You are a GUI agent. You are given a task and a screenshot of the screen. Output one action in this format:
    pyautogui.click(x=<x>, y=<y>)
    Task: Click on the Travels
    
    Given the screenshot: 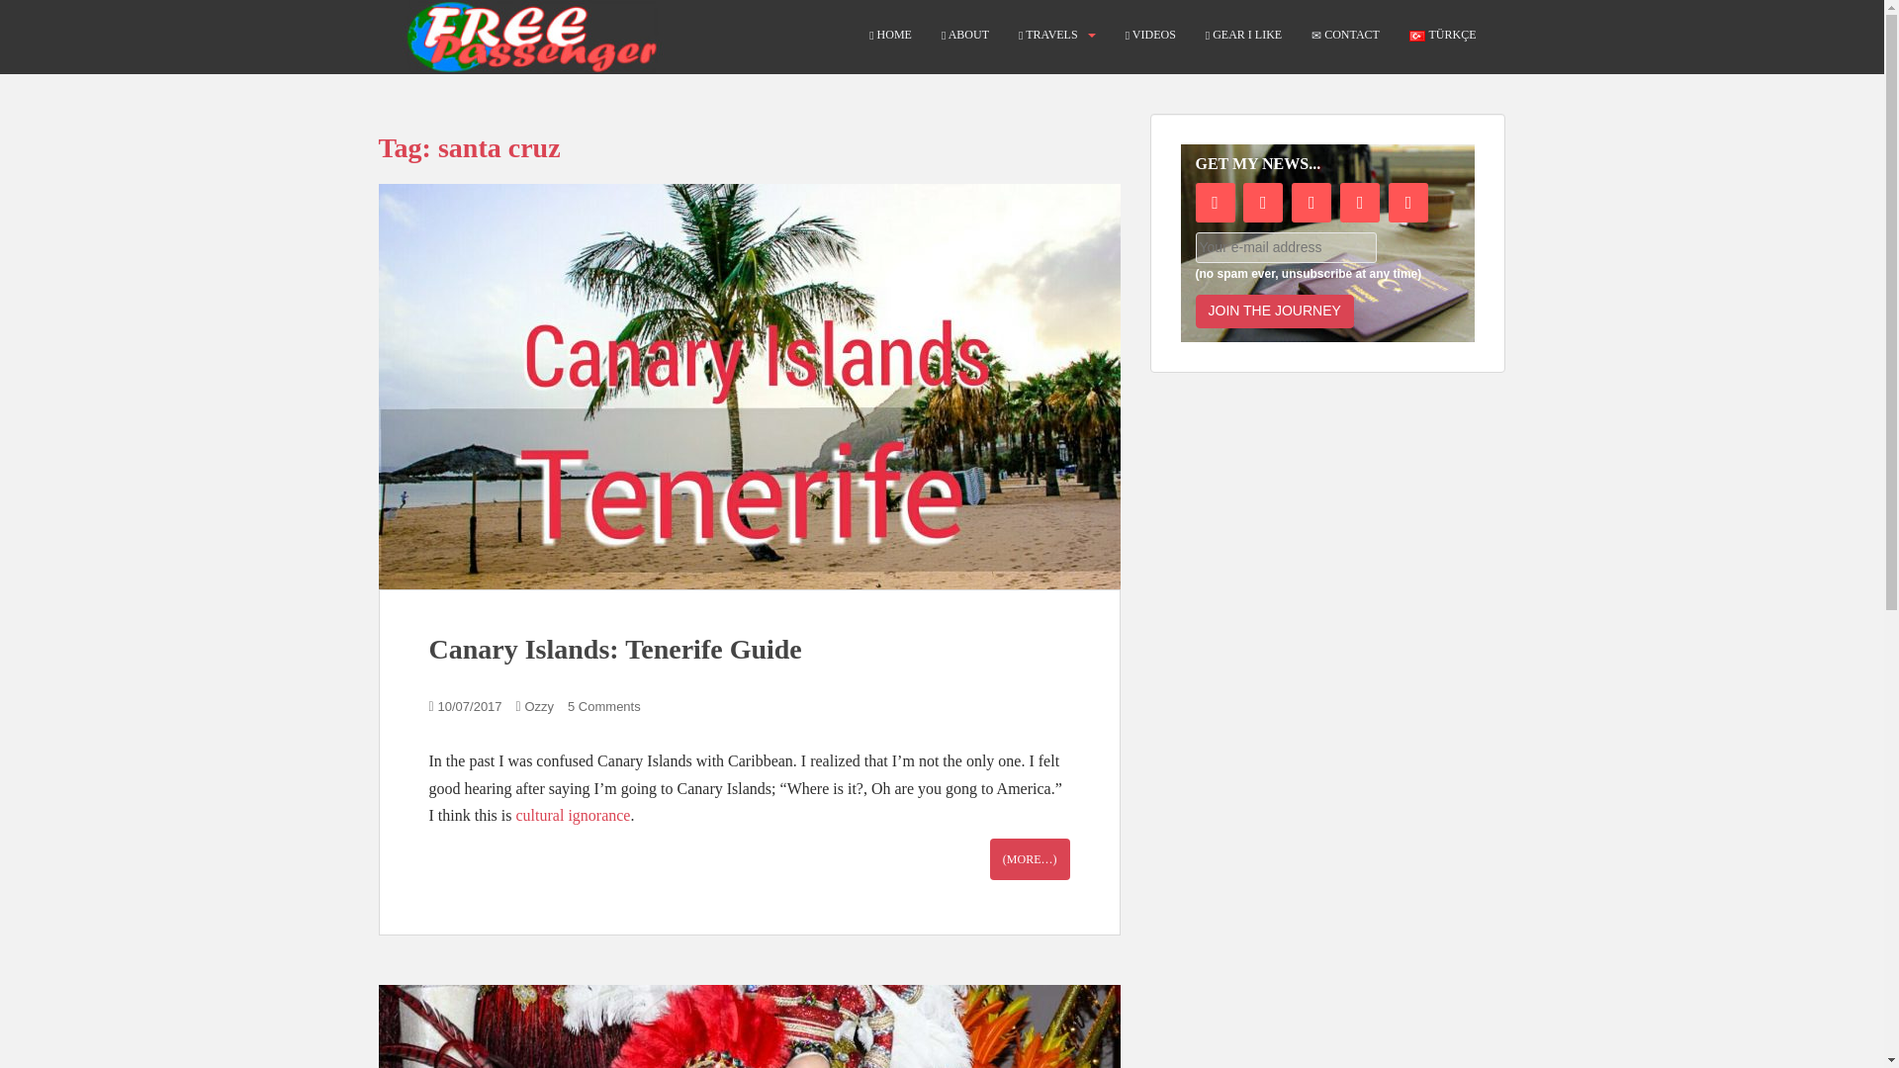 What is the action you would take?
    pyautogui.click(x=1048, y=35)
    